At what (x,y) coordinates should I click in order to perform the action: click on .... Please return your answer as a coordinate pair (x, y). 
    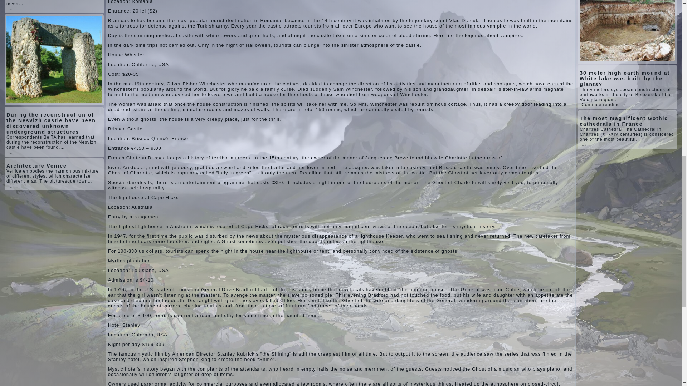
    Looking at the image, I should click on (11, 9).